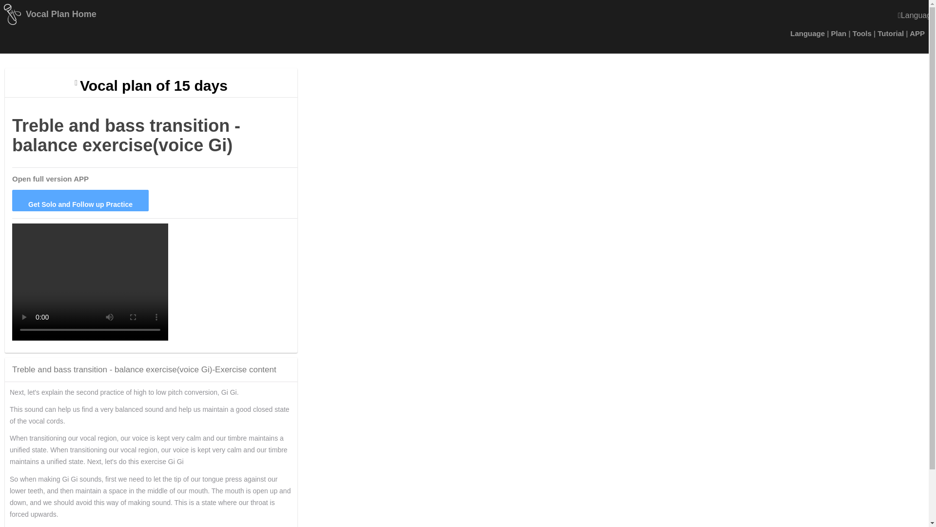 Image resolution: width=936 pixels, height=527 pixels. I want to click on Vocal Plan App, so click(50, 179).